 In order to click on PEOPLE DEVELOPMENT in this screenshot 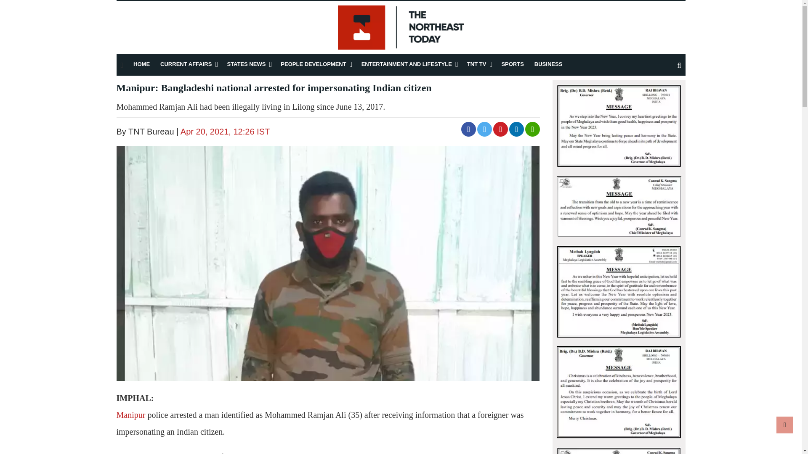, I will do `click(313, 64)`.